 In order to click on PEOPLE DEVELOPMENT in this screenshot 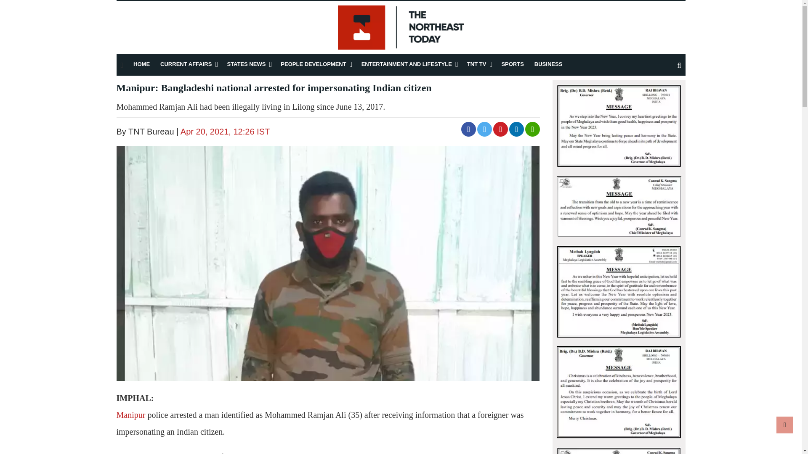, I will do `click(313, 64)`.